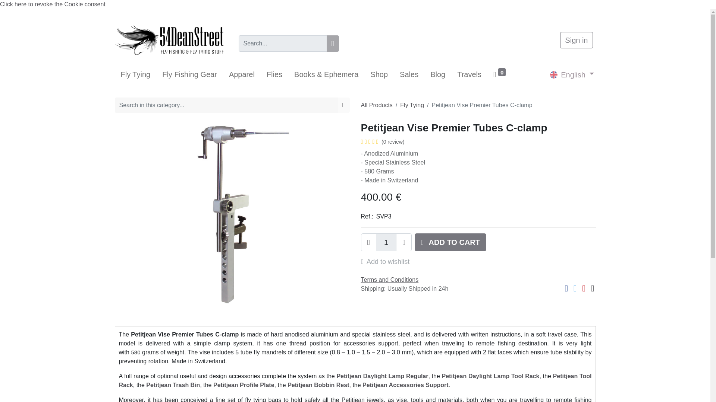  I want to click on Fly Tying, so click(412, 105).